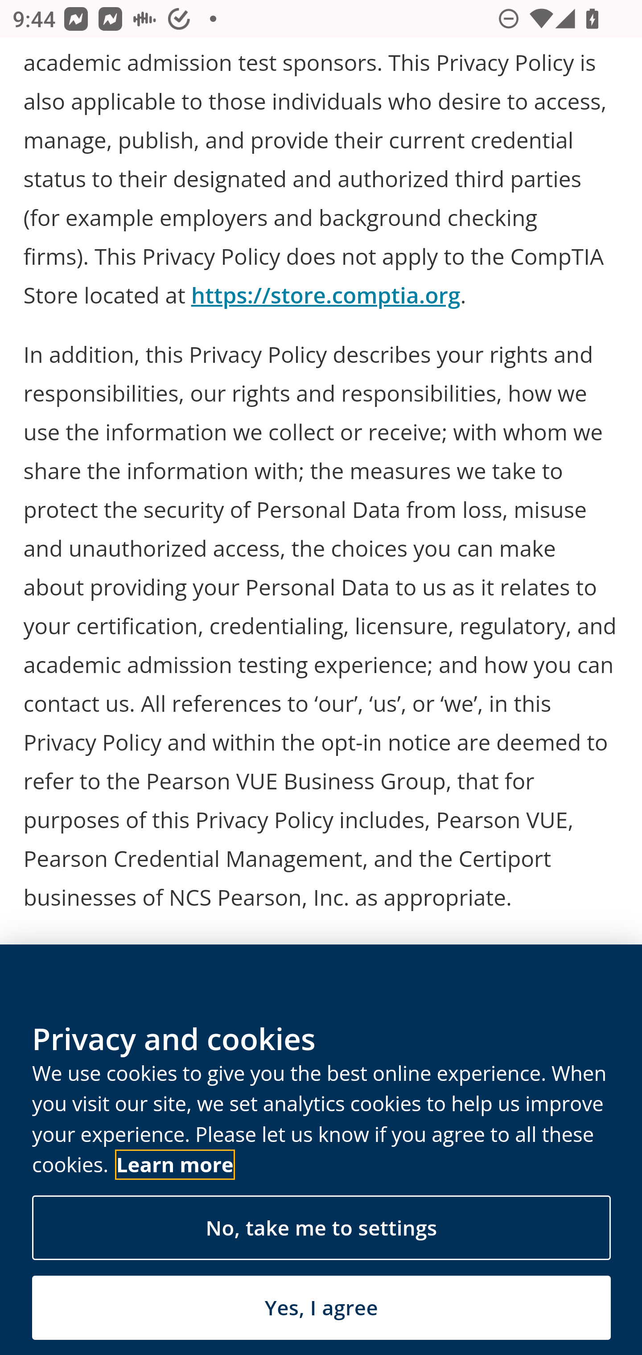 Image resolution: width=642 pixels, height=1355 pixels. Describe the element at coordinates (321, 1230) in the screenshot. I see `No, take me to settings` at that location.